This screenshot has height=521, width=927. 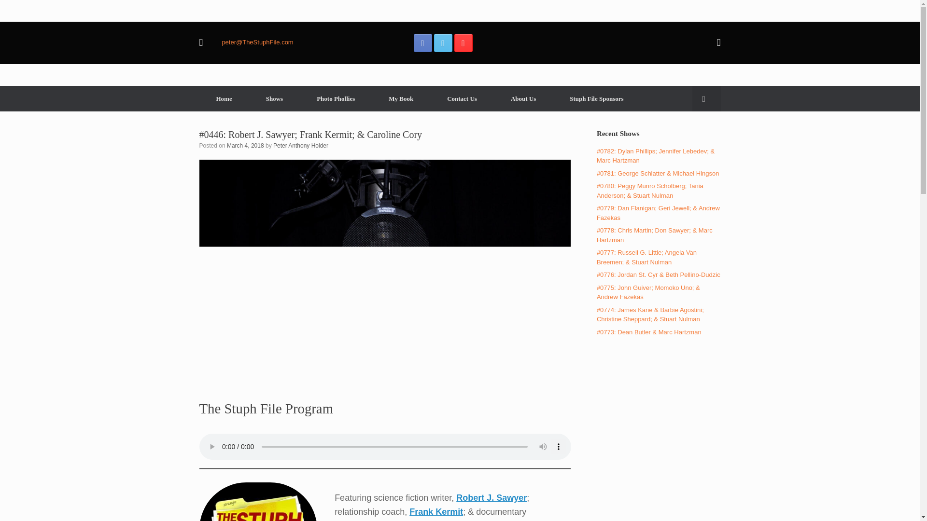 I want to click on My Book, so click(x=401, y=98).